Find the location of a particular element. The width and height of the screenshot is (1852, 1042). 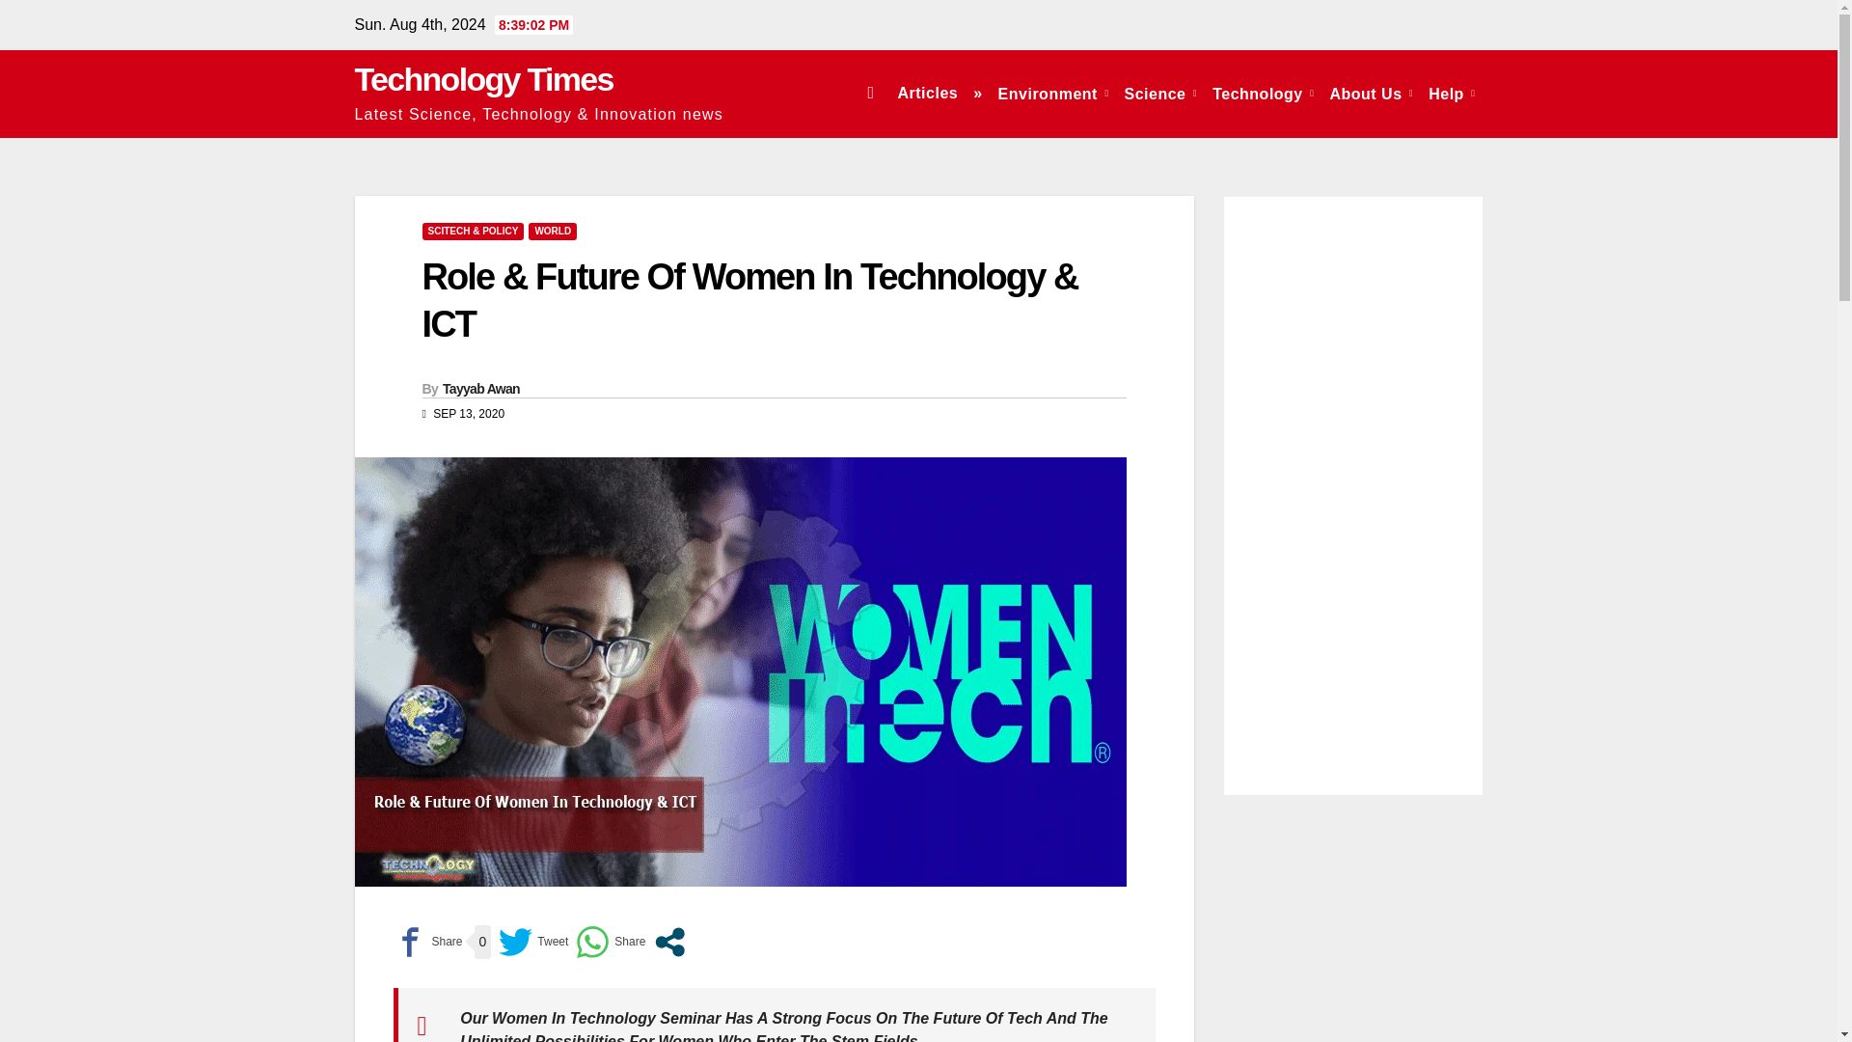

Science is located at coordinates (1160, 93).